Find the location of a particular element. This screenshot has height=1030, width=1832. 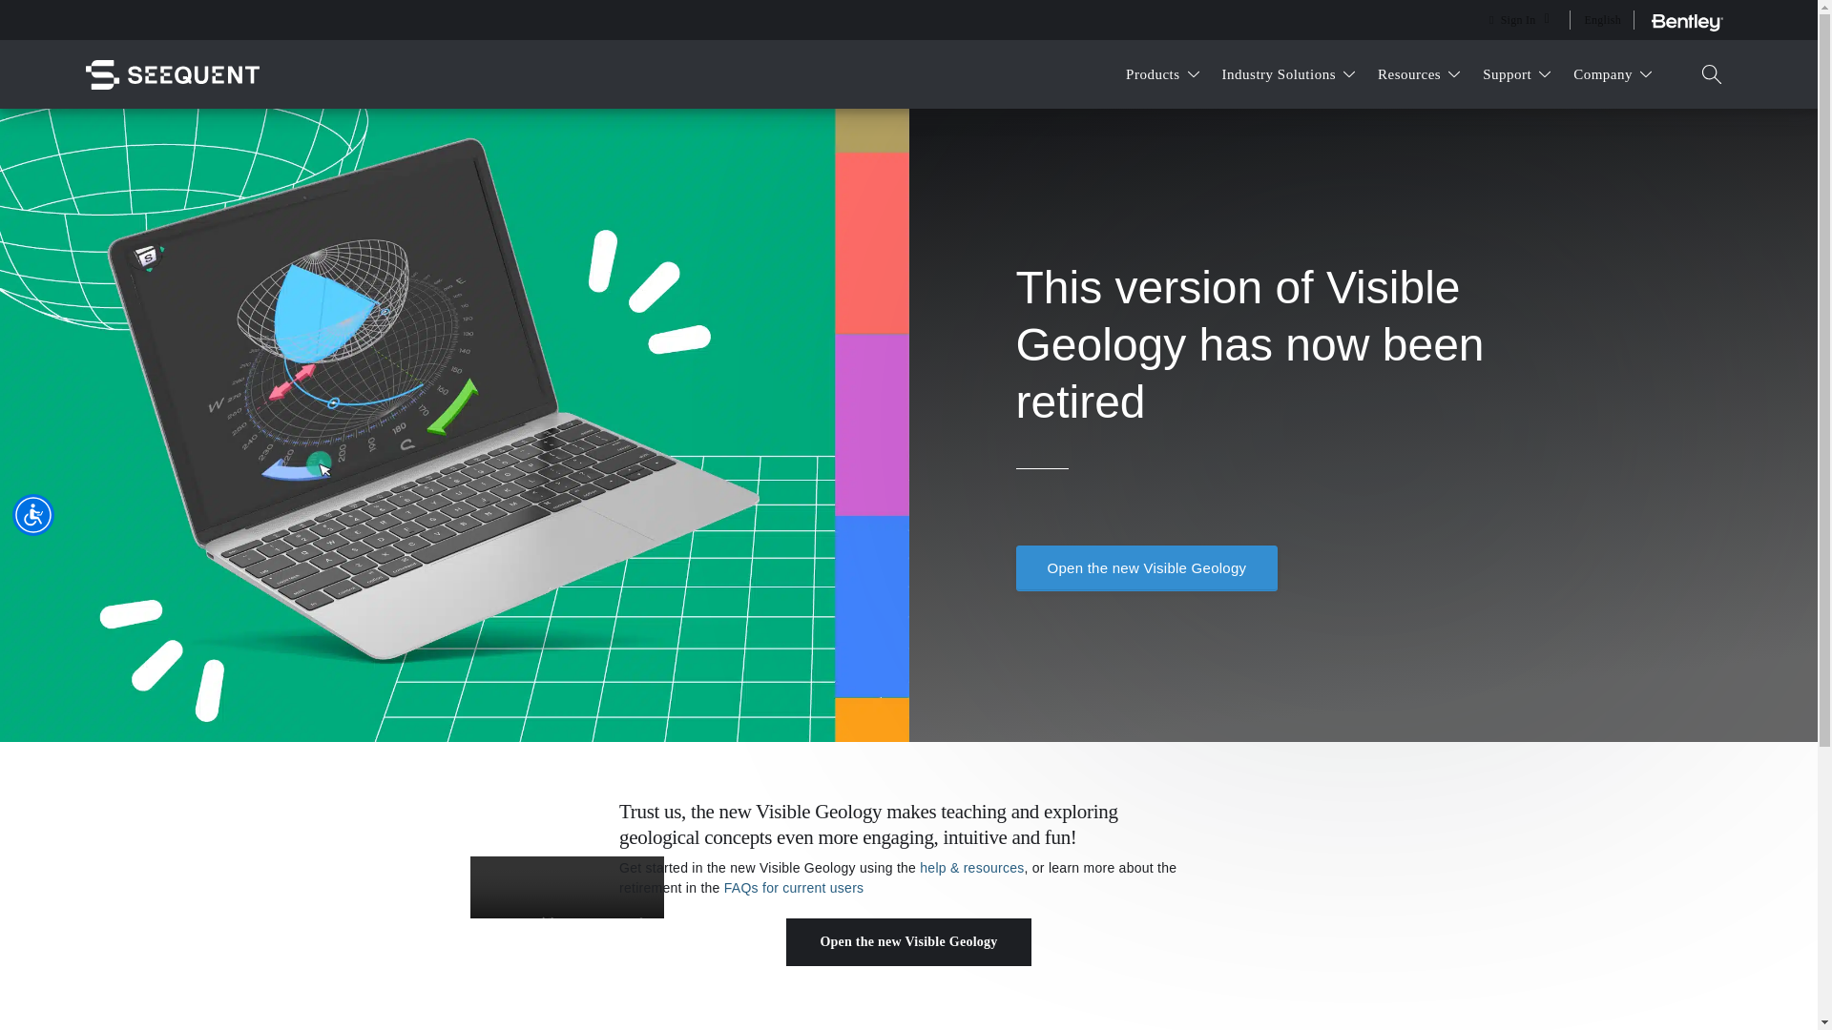

Products is located at coordinates (1162, 74).